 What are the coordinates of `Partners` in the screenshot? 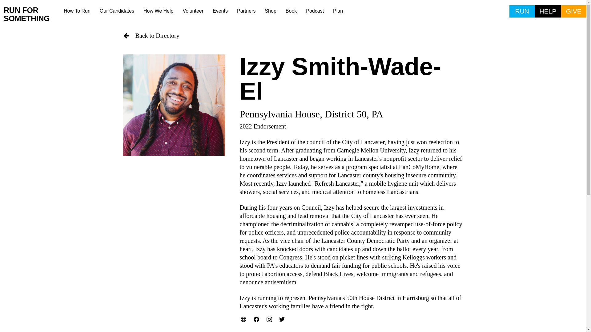 It's located at (246, 11).